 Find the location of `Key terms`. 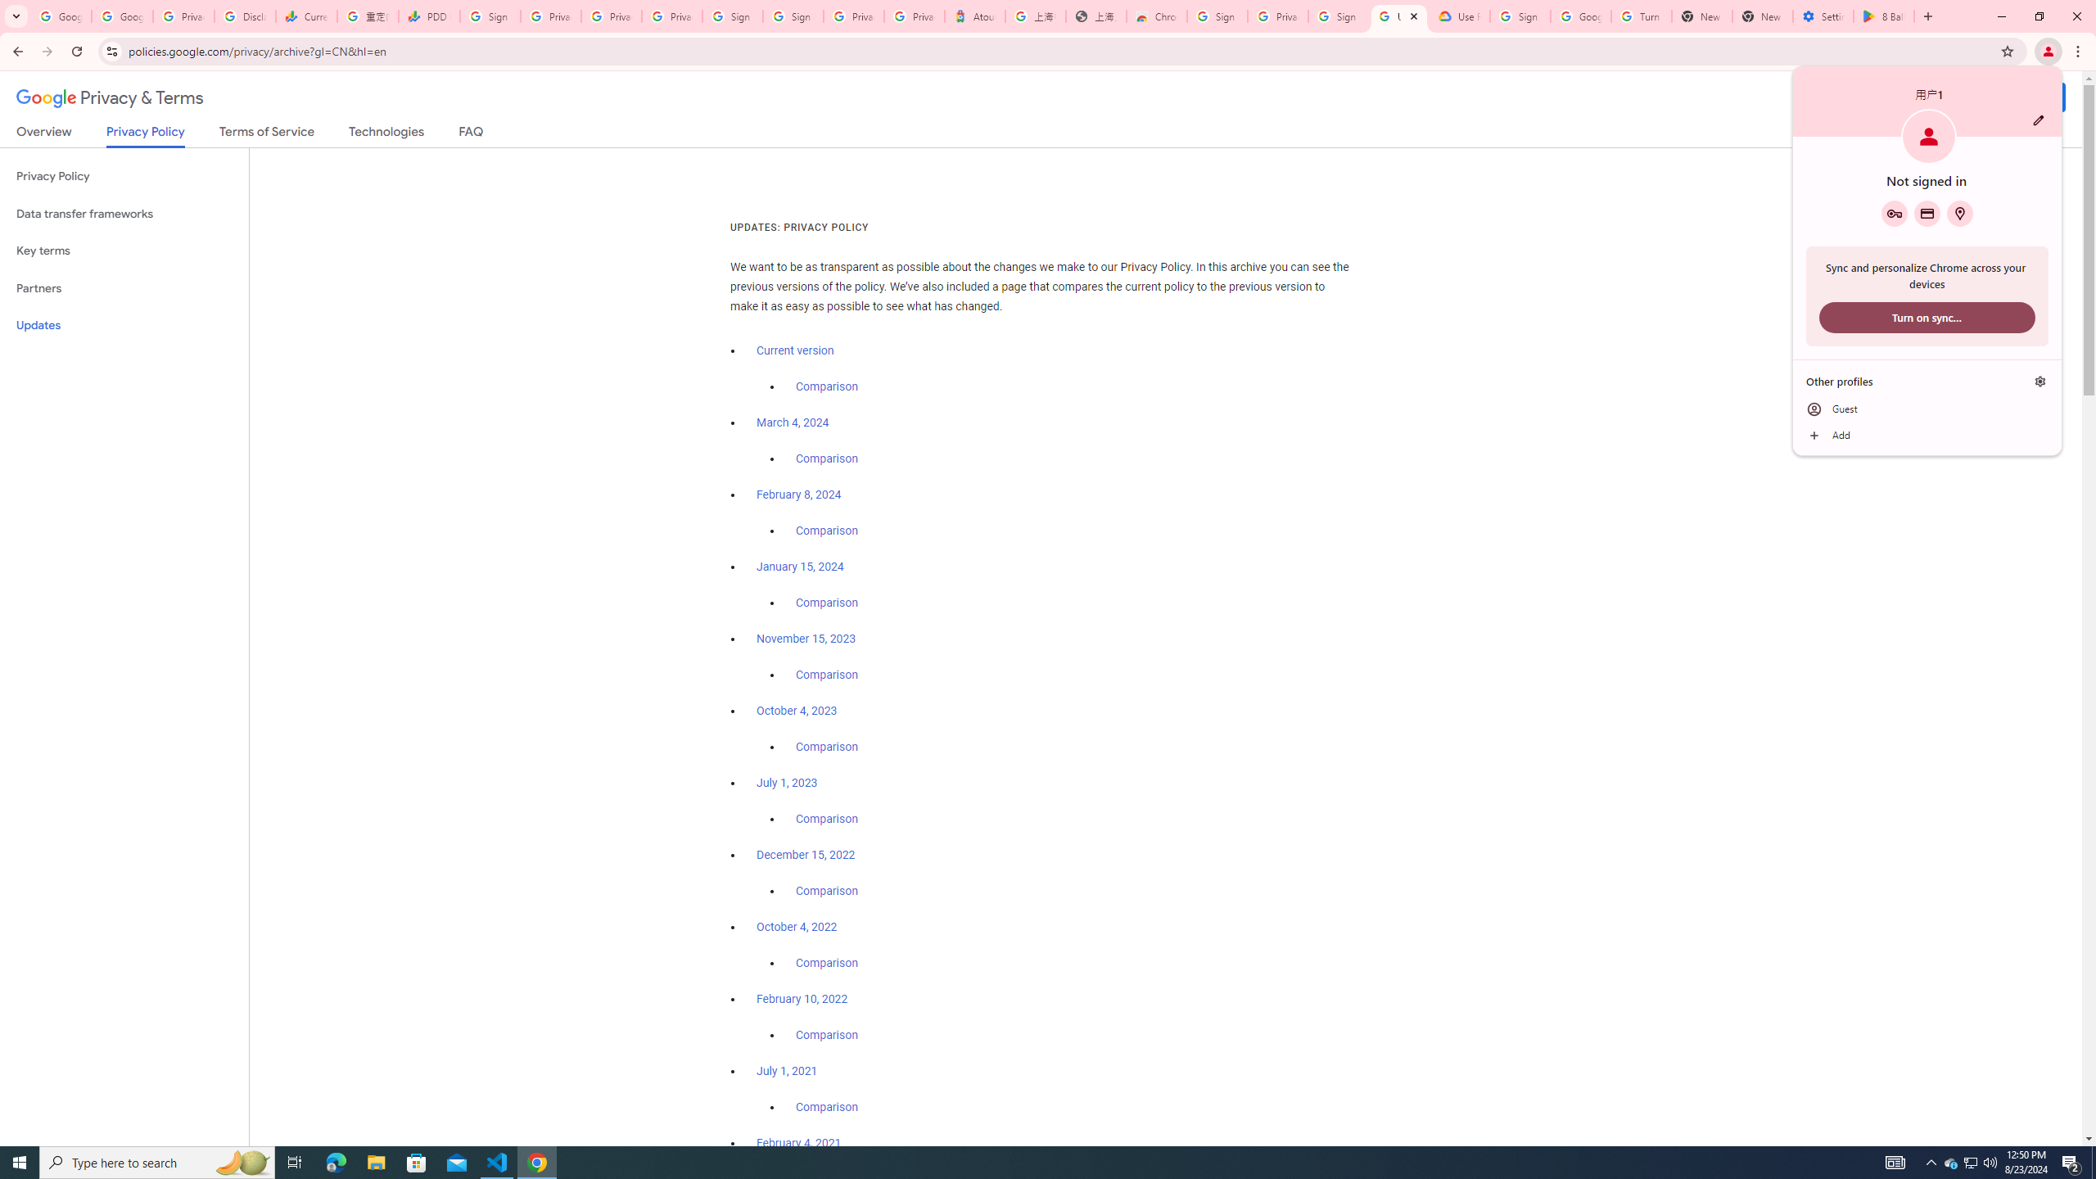

Key terms is located at coordinates (1927, 409).